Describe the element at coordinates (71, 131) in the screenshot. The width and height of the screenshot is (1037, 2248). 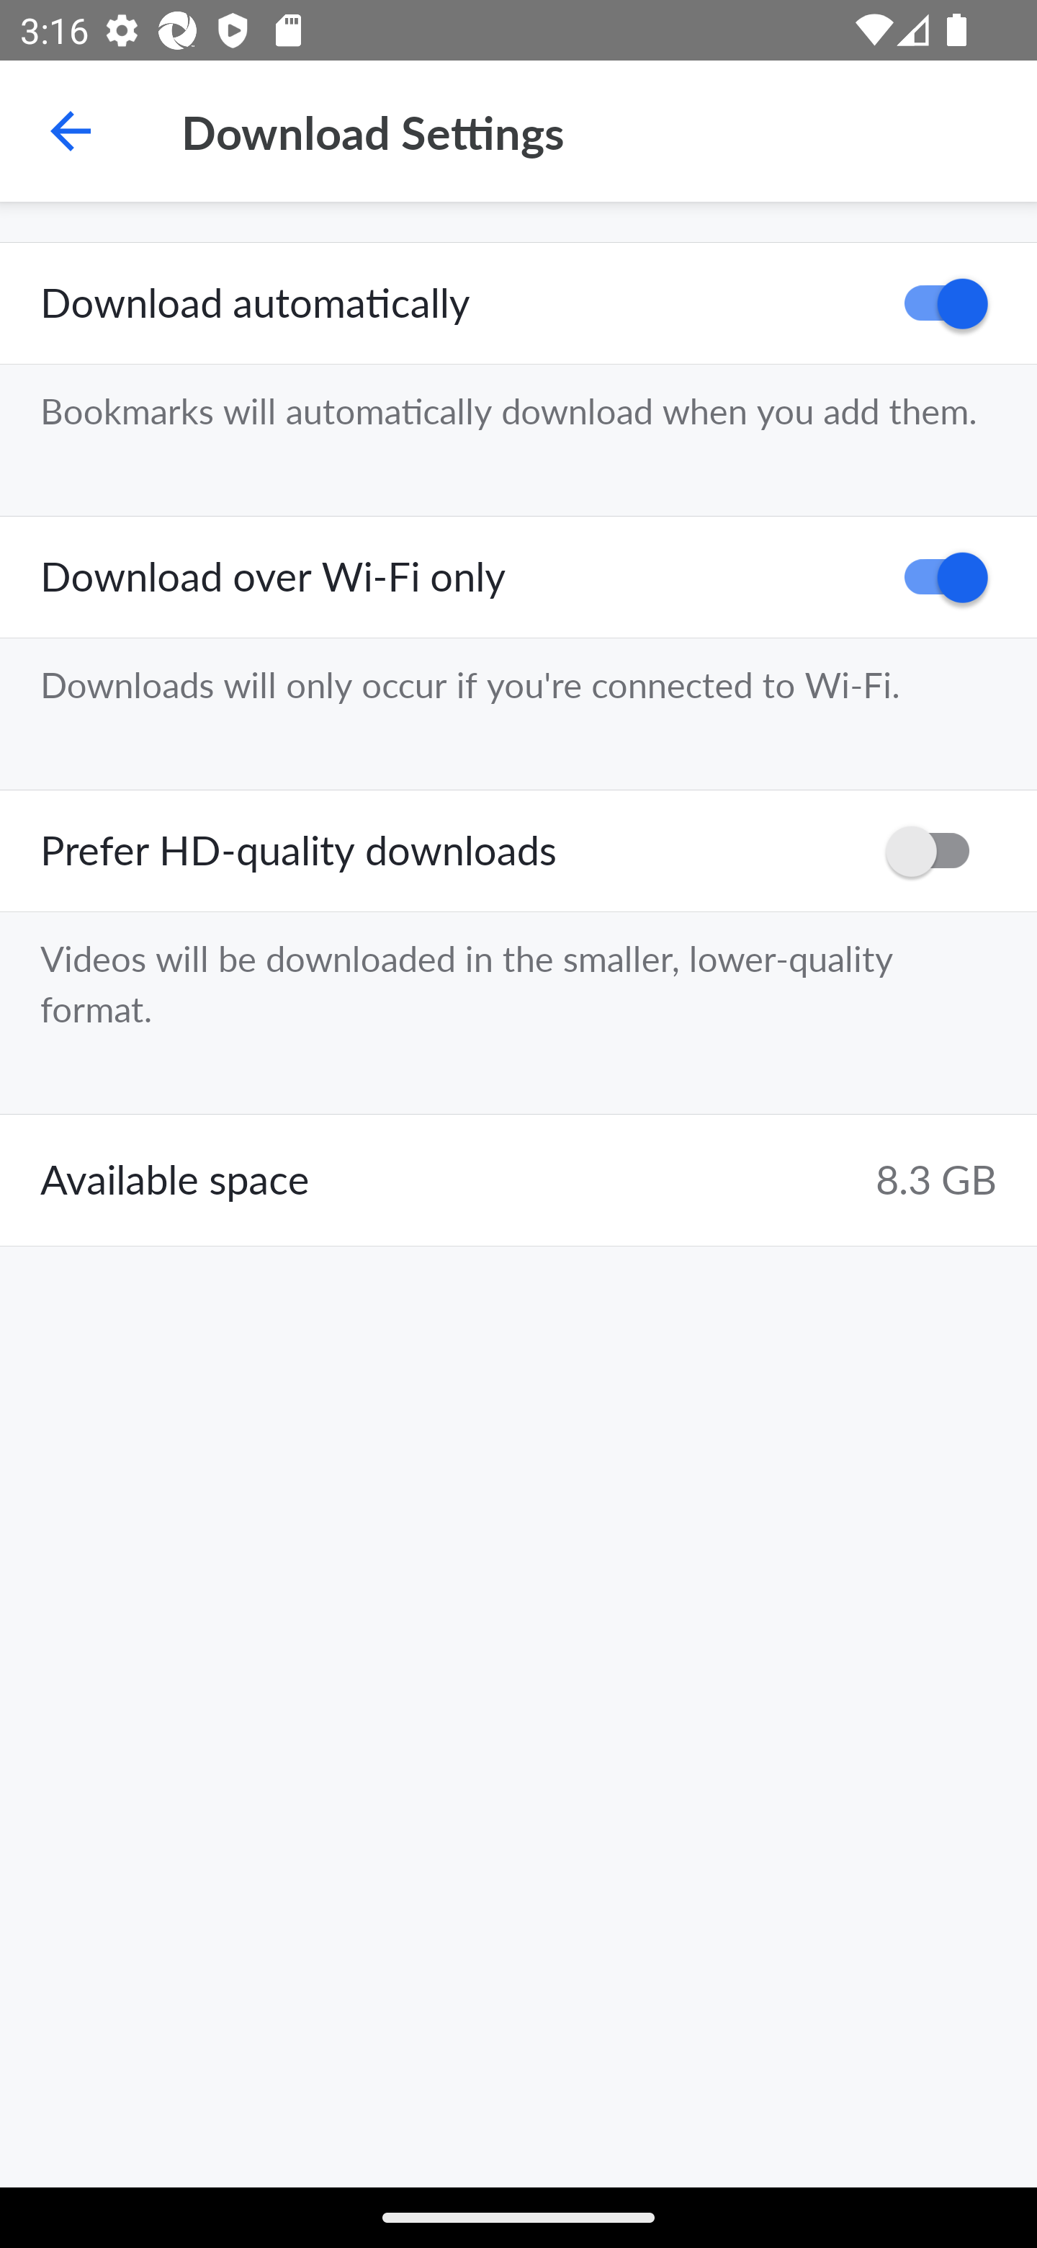
I see `Navigate up` at that location.